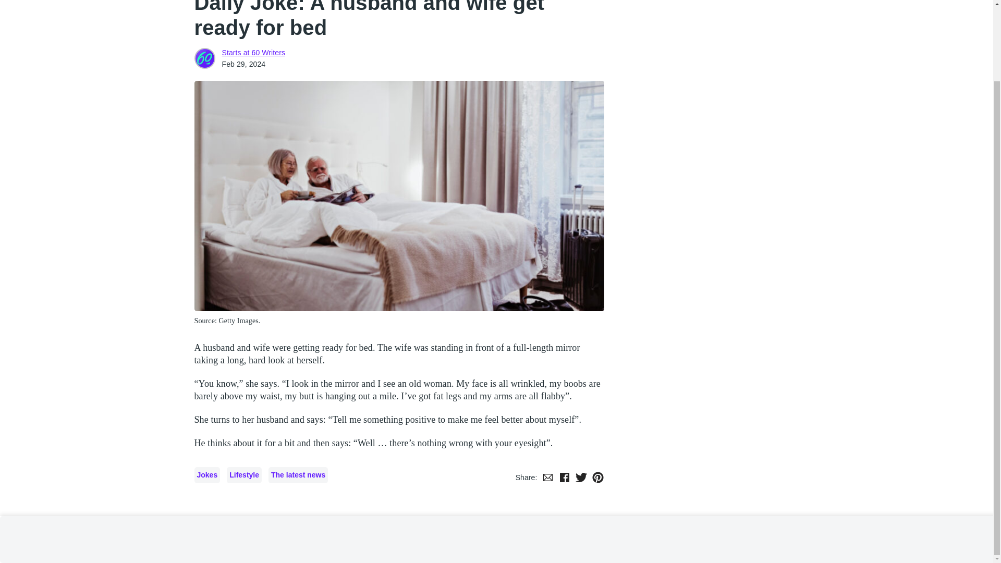 This screenshot has height=563, width=1001. Describe the element at coordinates (244, 475) in the screenshot. I see `Lifestyle` at that location.